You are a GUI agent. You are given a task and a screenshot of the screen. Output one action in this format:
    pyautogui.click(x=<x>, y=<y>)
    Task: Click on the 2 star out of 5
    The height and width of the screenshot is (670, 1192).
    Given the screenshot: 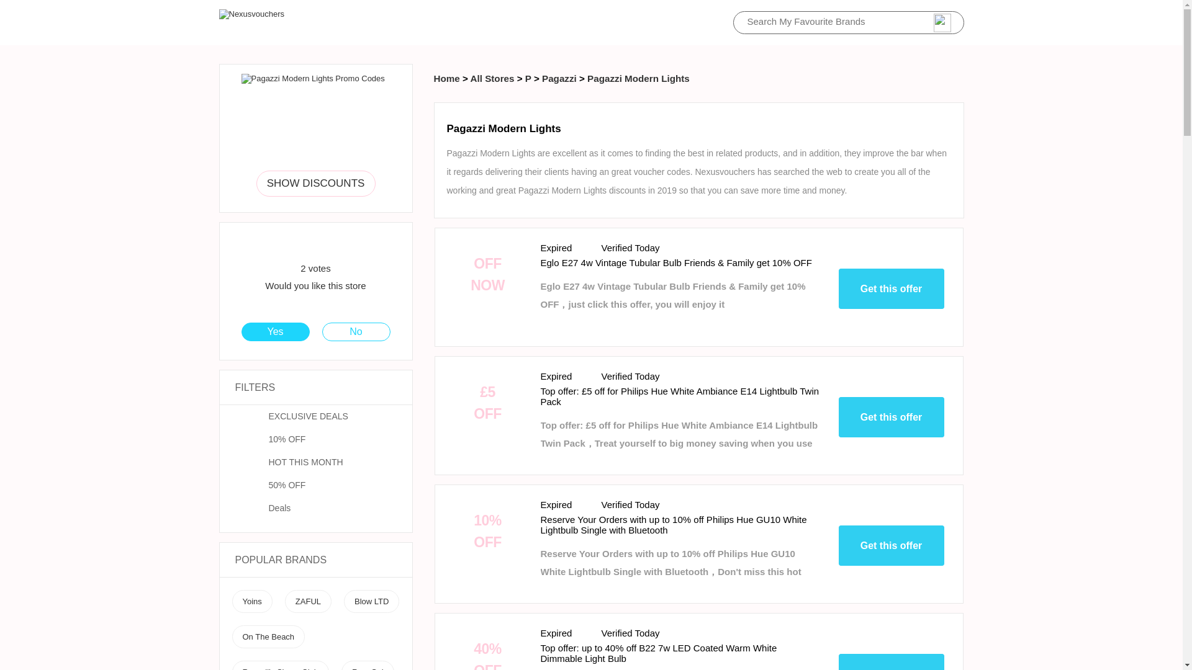 What is the action you would take?
    pyautogui.click(x=292, y=244)
    